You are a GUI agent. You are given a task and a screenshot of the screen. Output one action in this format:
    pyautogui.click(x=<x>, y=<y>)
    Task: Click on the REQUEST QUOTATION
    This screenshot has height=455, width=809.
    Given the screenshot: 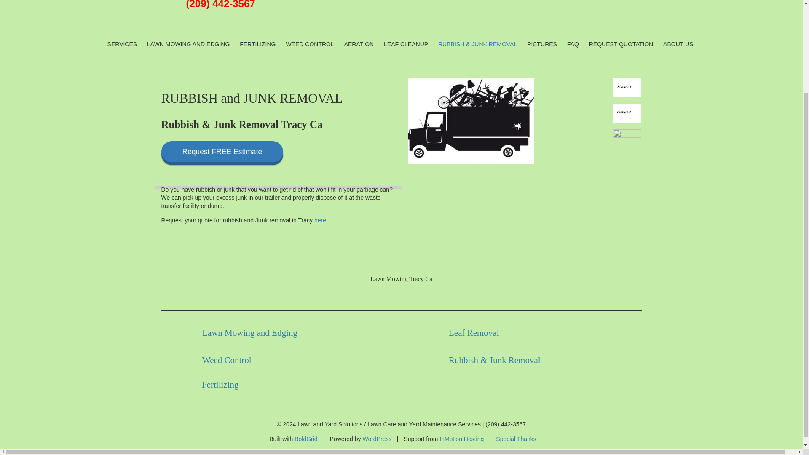 What is the action you would take?
    pyautogui.click(x=621, y=44)
    